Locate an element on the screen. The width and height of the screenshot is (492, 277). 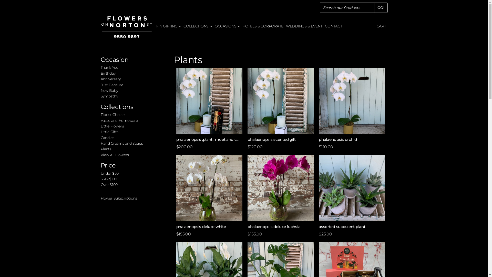
Vases and Homeware is located at coordinates (119, 121).